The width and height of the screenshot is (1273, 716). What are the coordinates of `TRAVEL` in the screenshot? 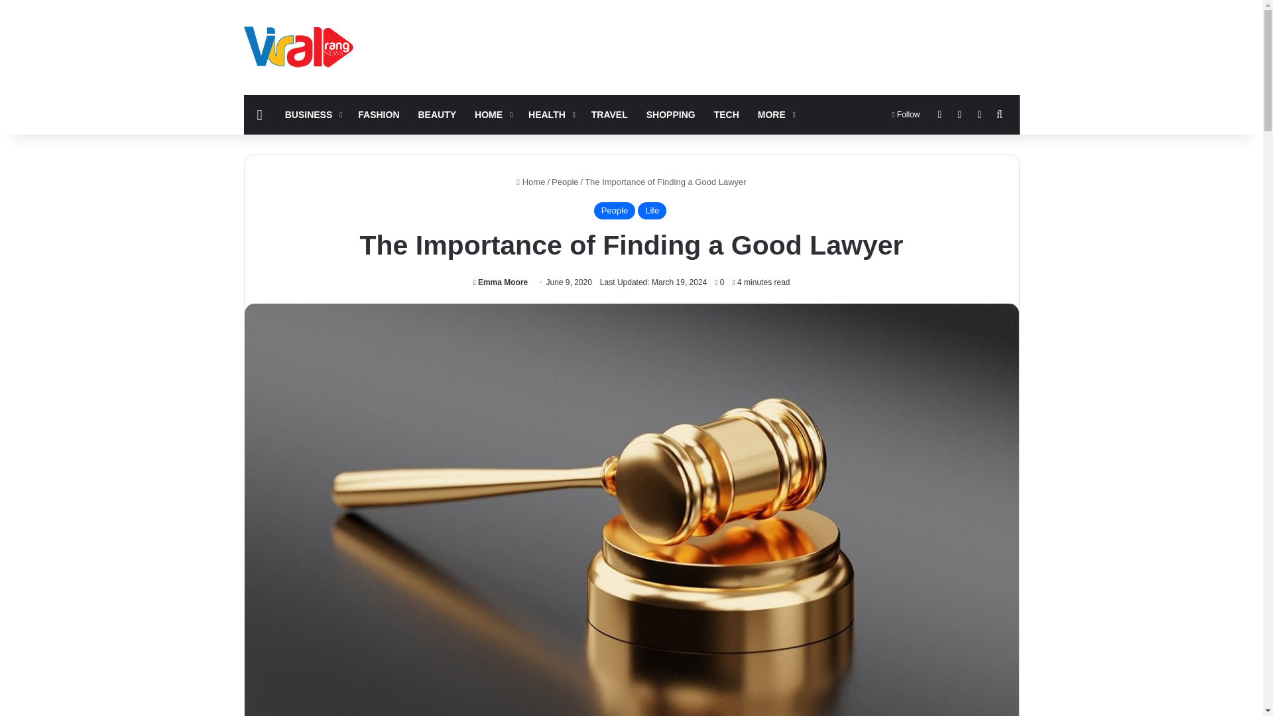 It's located at (609, 114).